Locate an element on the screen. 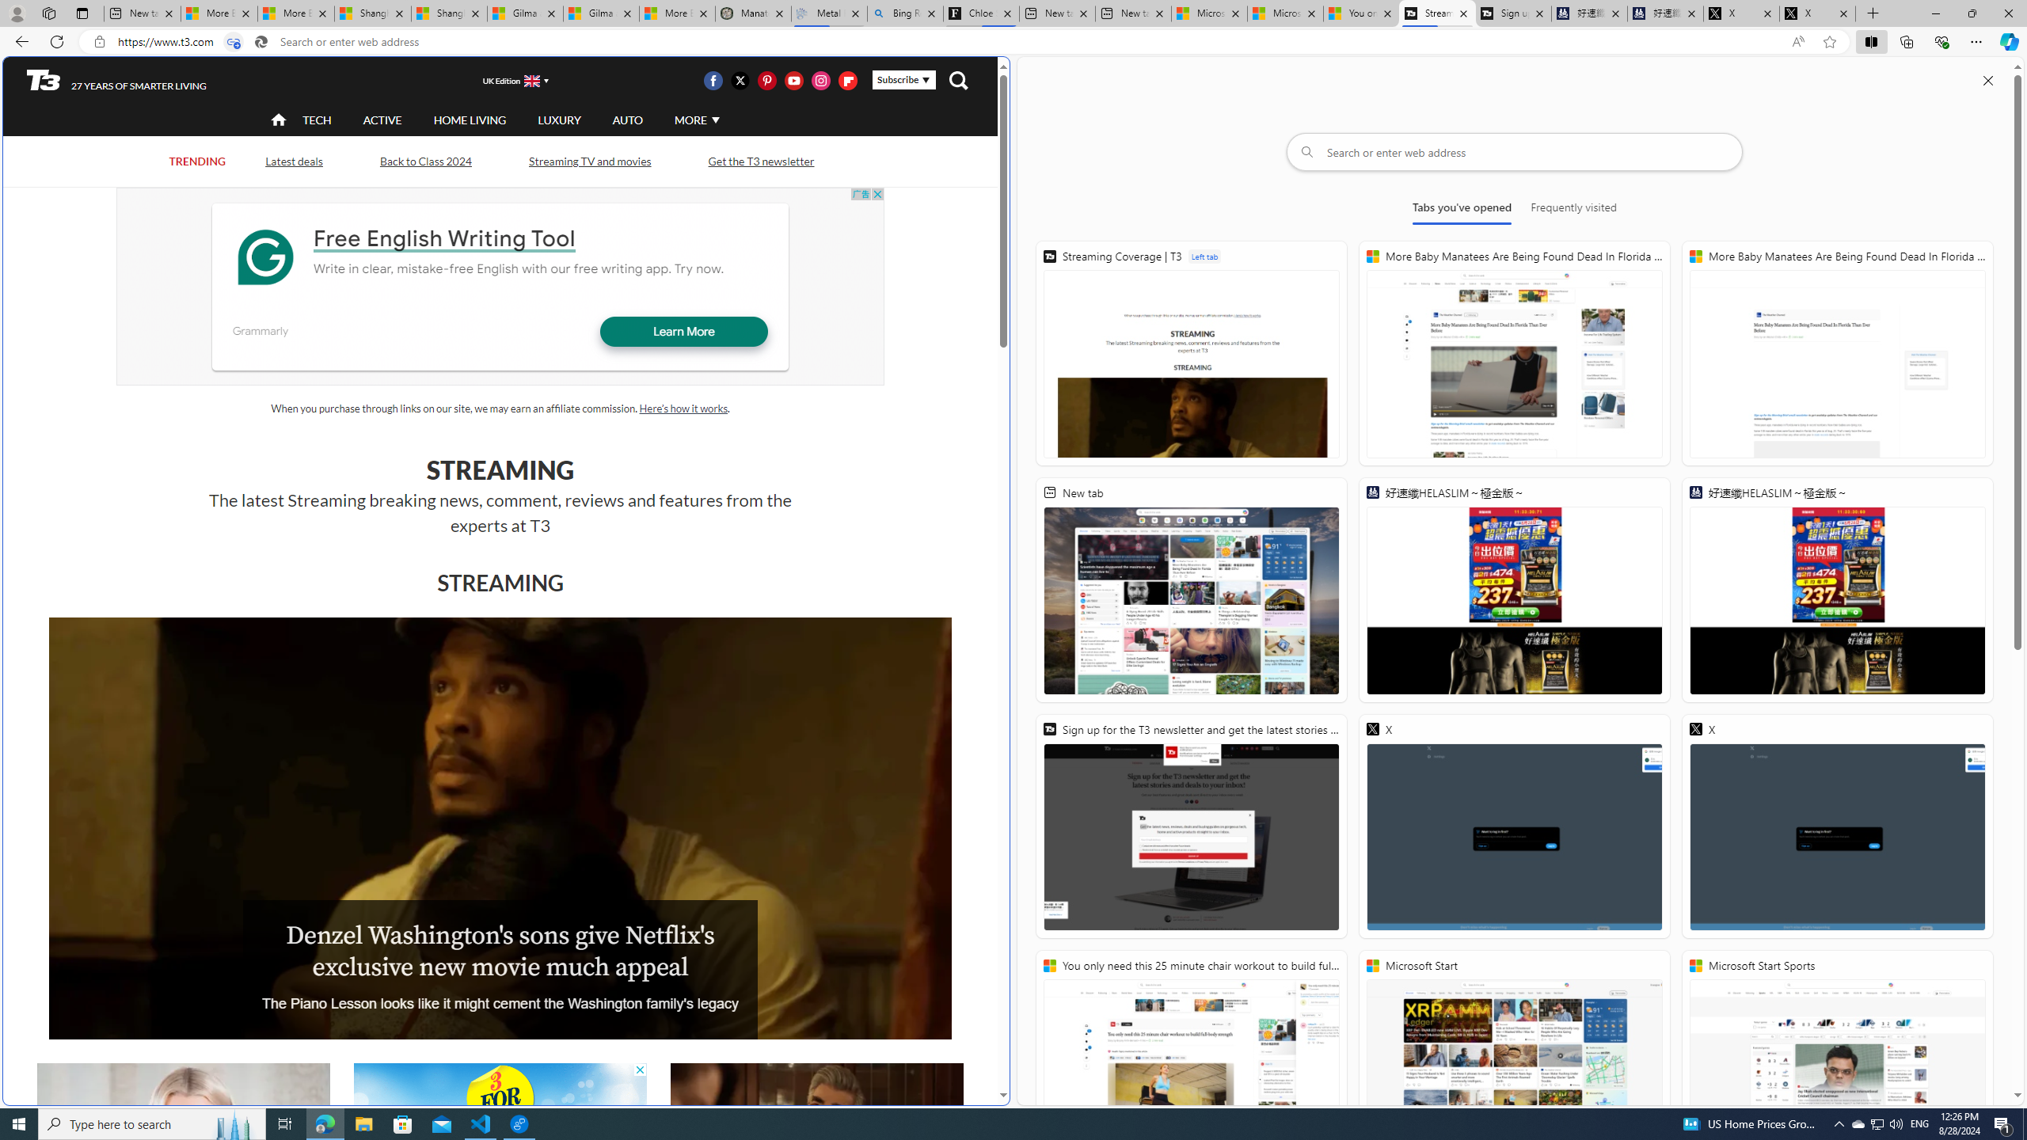  Get the T3 newsletter is located at coordinates (760, 161).